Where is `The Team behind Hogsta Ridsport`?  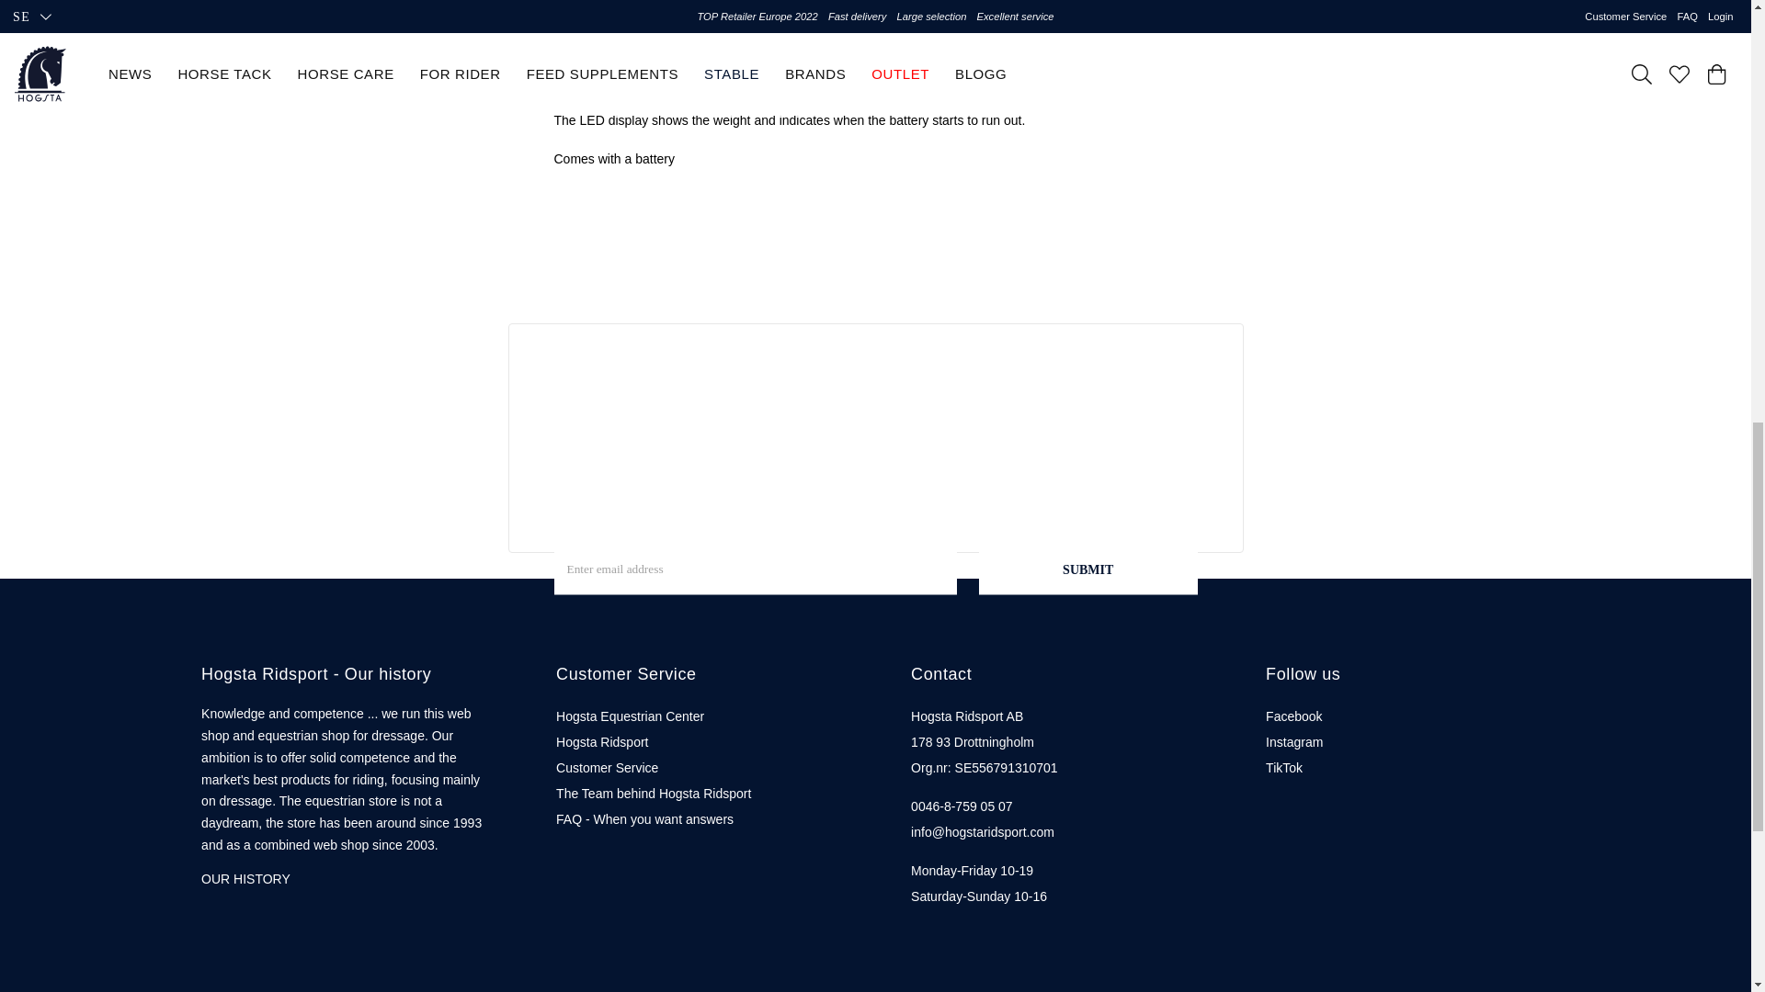 The Team behind Hogsta Ridsport is located at coordinates (653, 794).